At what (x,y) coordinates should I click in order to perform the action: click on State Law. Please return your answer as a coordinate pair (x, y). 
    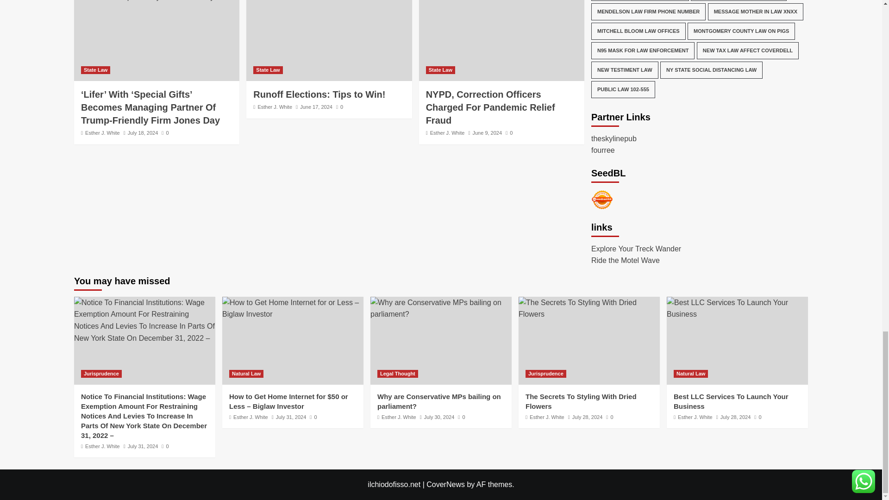
    Looking at the image, I should click on (95, 69).